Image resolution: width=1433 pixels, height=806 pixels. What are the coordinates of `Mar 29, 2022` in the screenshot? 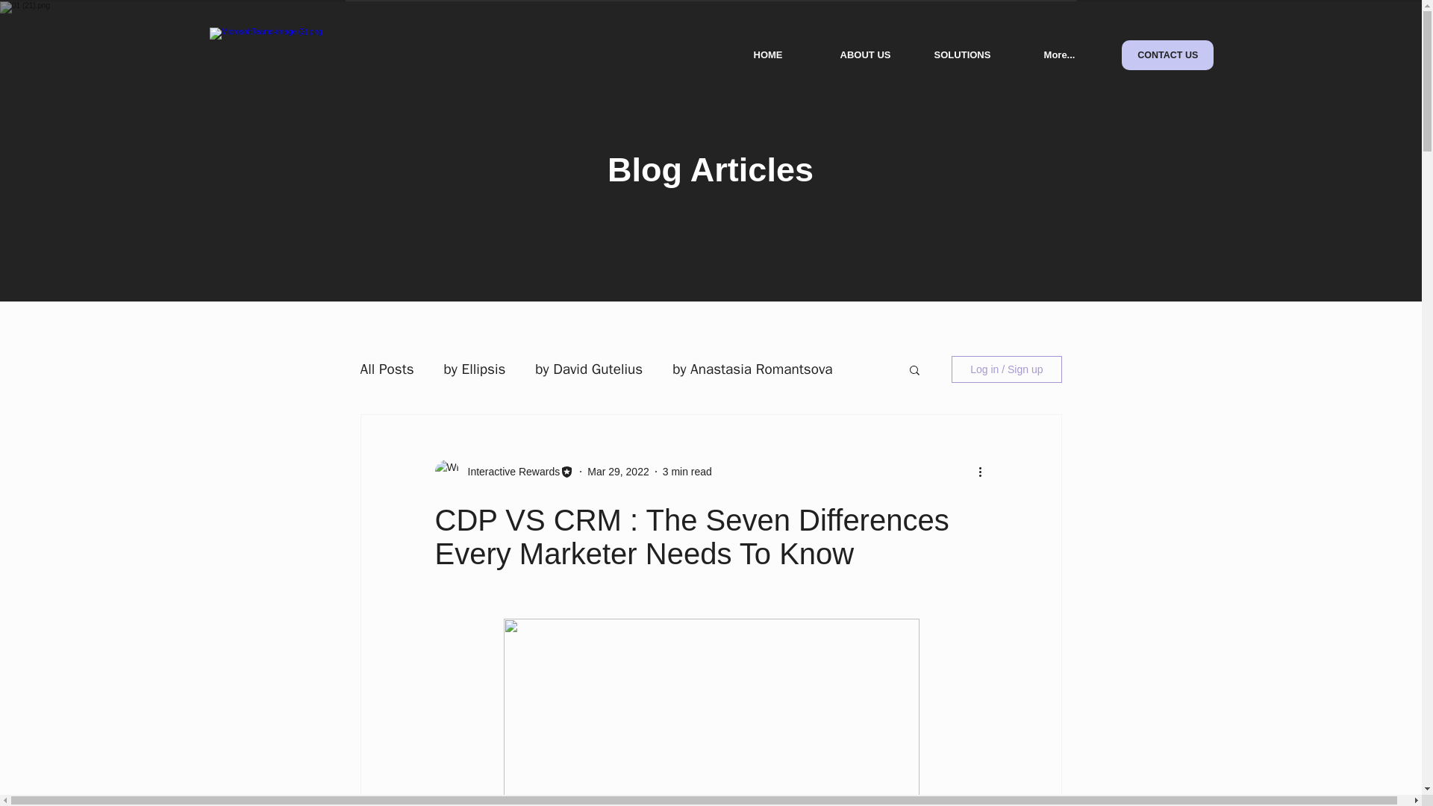 It's located at (618, 472).